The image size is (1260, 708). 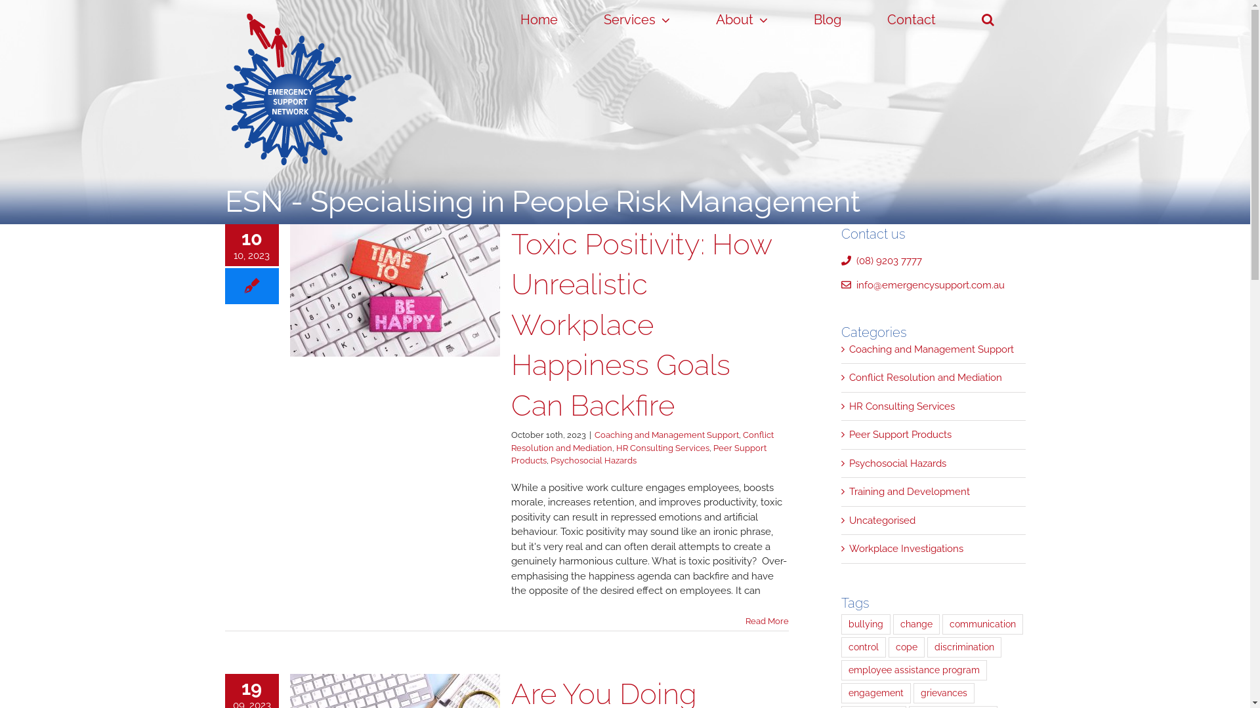 I want to click on HR Consulting Services, so click(x=934, y=406).